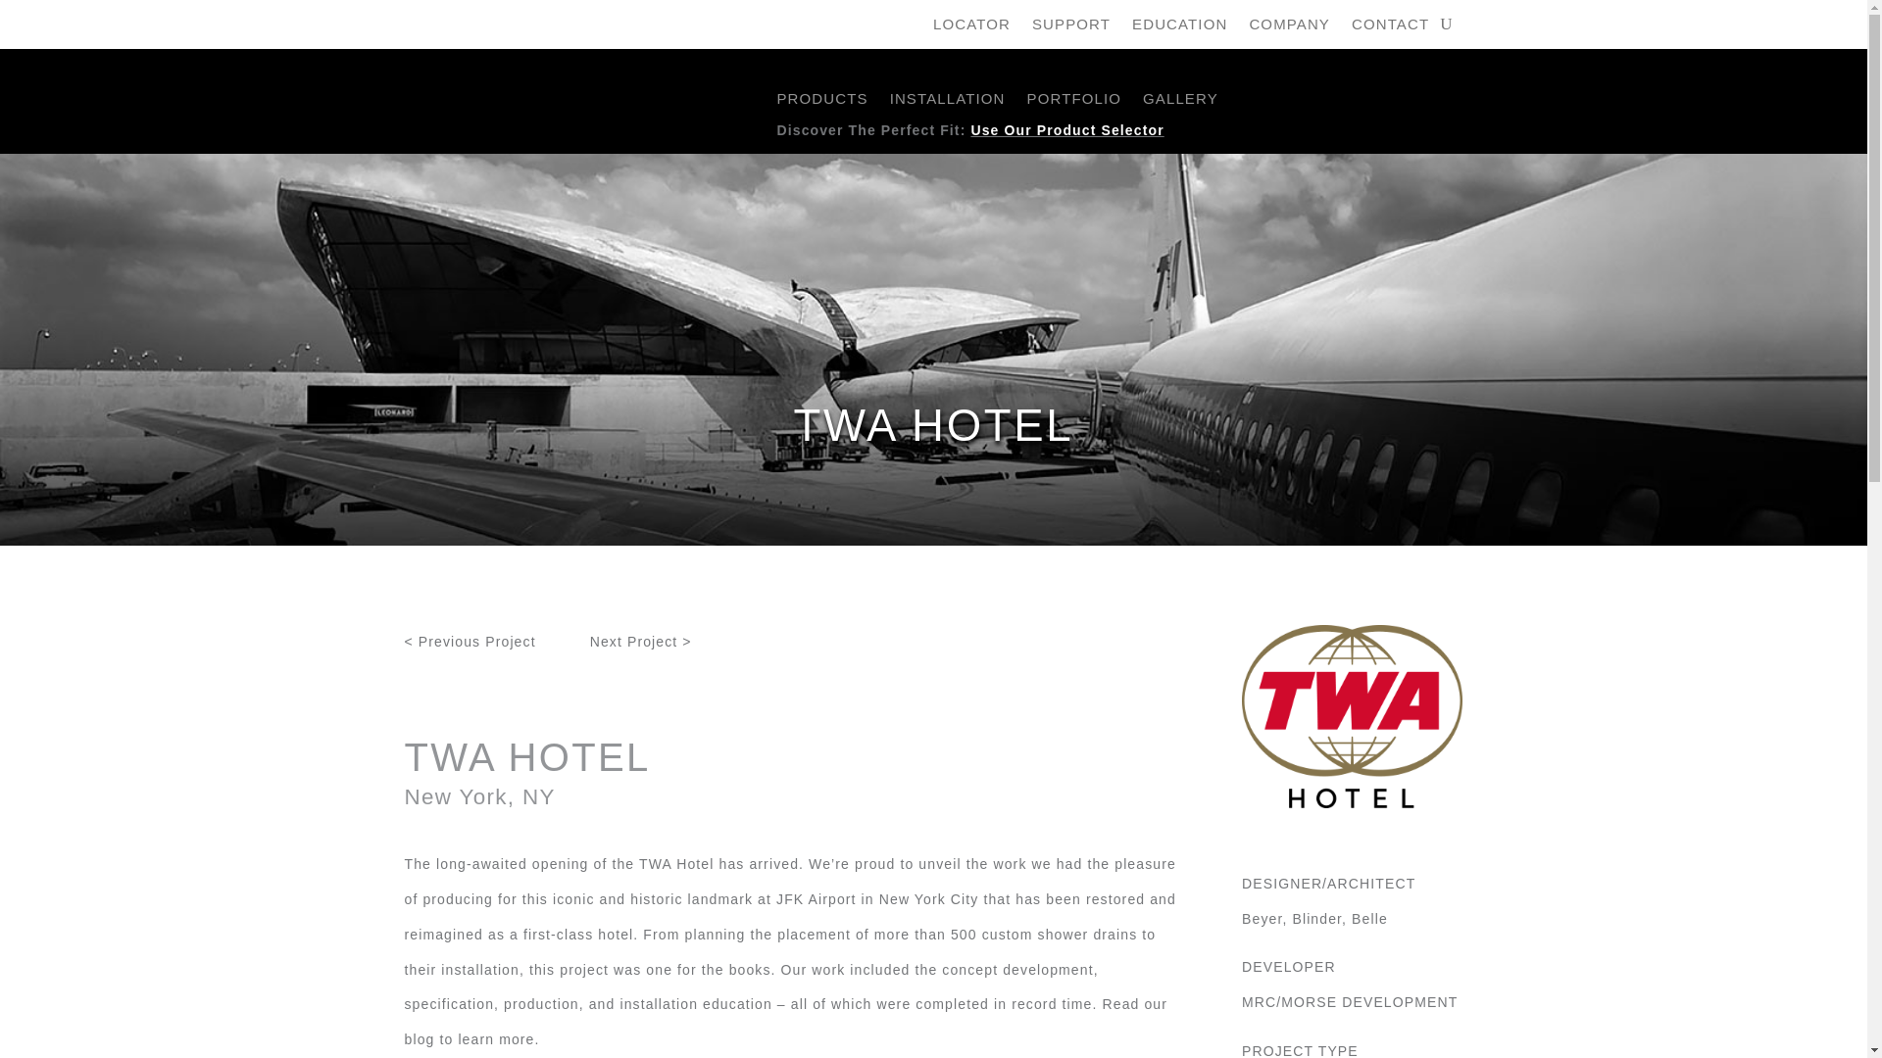 This screenshot has width=1882, height=1058. I want to click on PORTFOLIO, so click(1074, 102).